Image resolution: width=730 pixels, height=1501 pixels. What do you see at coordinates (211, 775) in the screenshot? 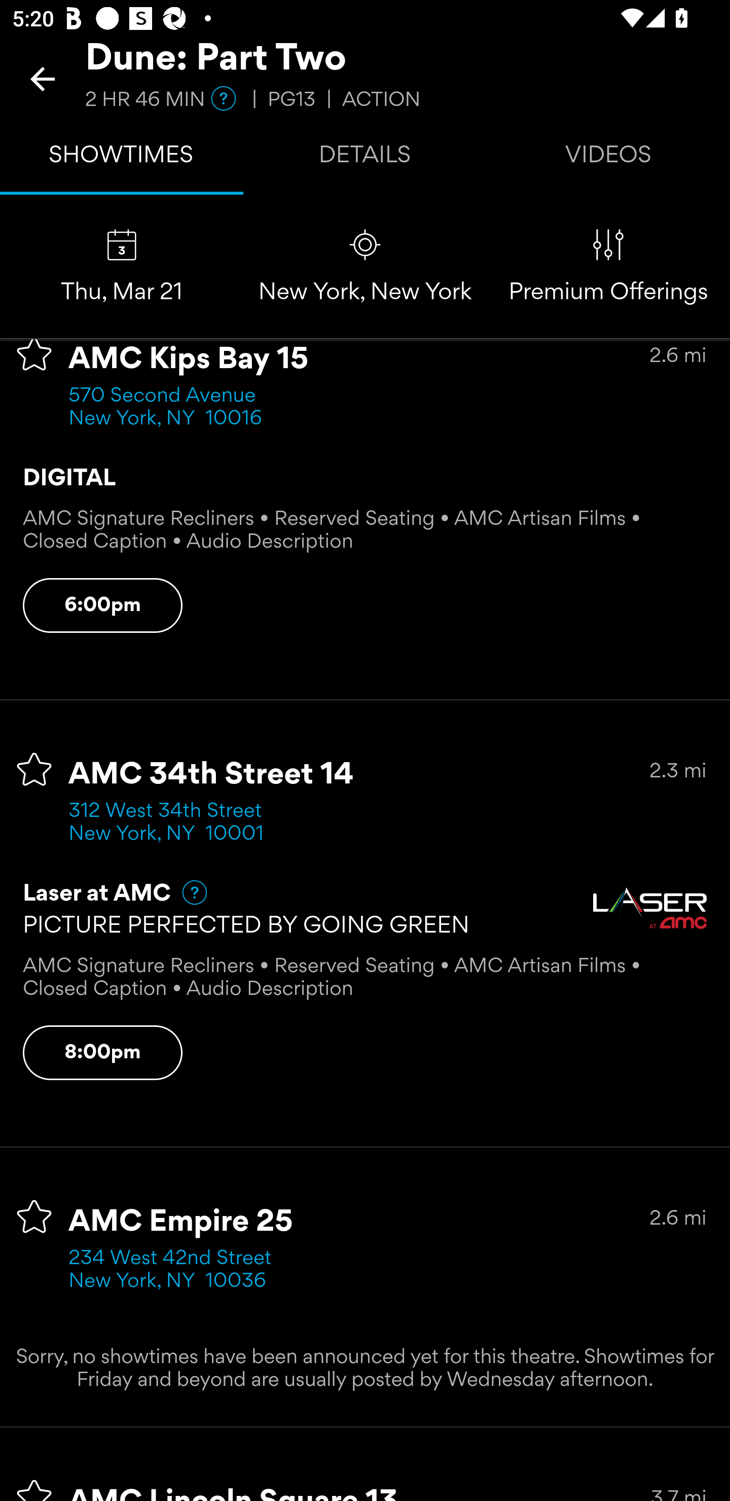
I see `AMC 34th Street 14` at bounding box center [211, 775].